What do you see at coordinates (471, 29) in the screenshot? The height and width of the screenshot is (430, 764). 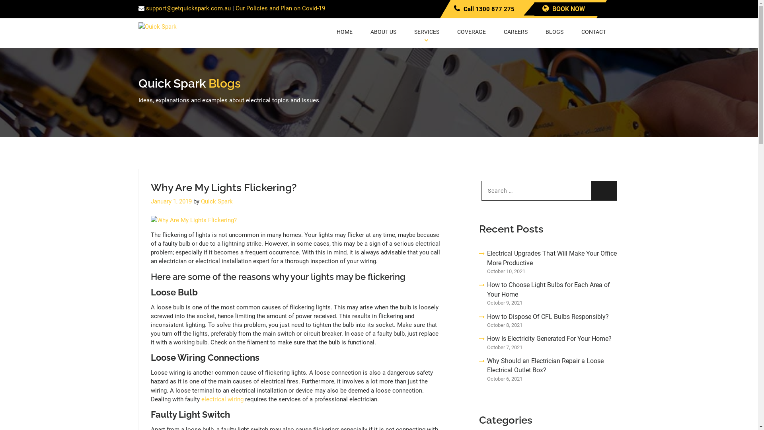 I see `COVERAGE` at bounding box center [471, 29].